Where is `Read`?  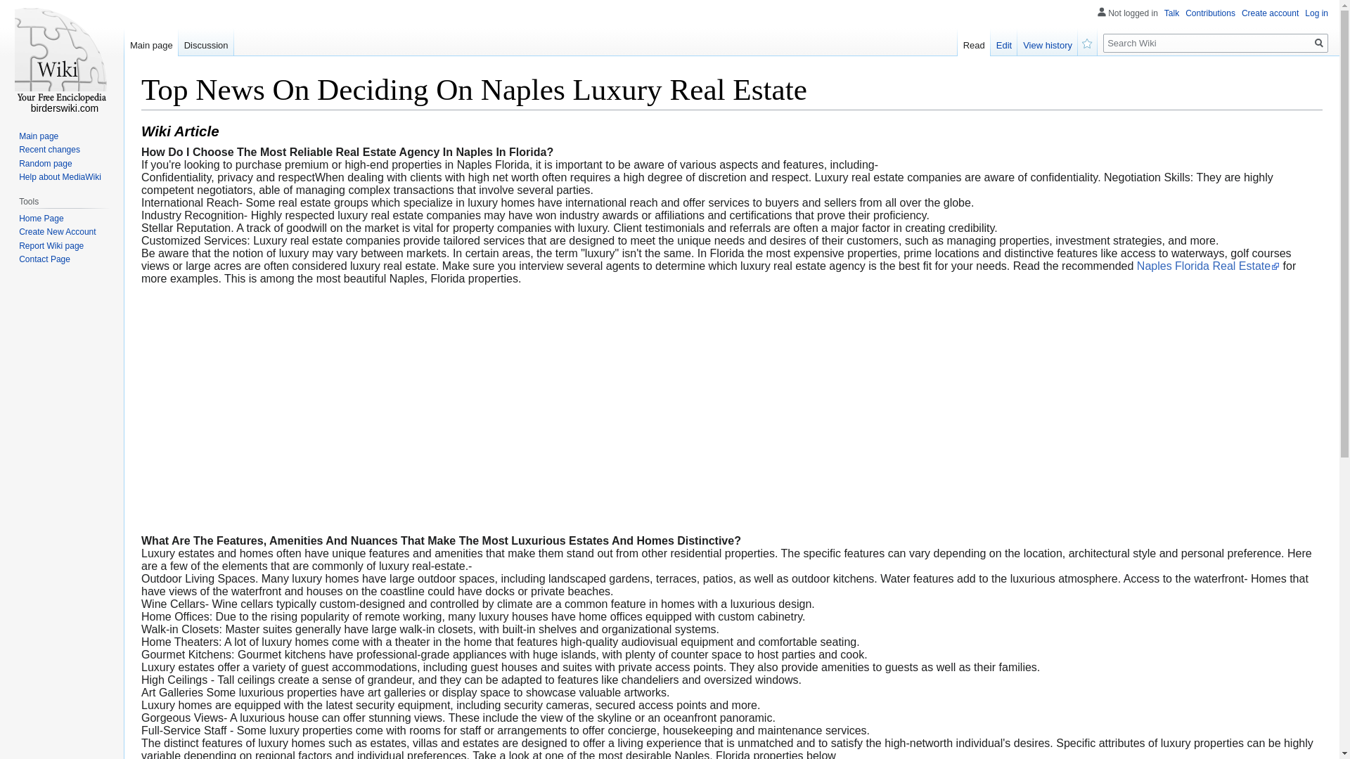
Read is located at coordinates (974, 41).